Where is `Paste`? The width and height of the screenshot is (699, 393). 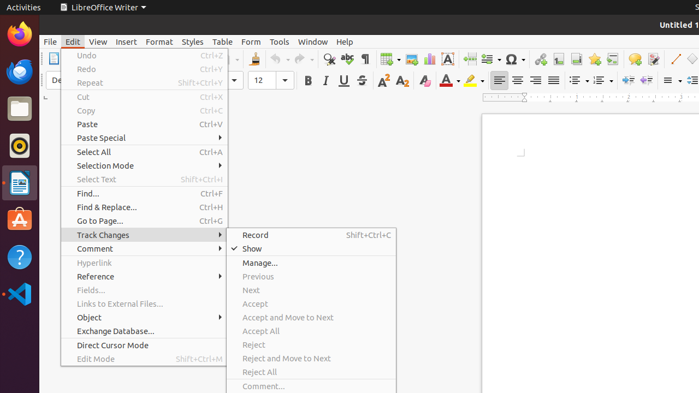
Paste is located at coordinates (144, 124).